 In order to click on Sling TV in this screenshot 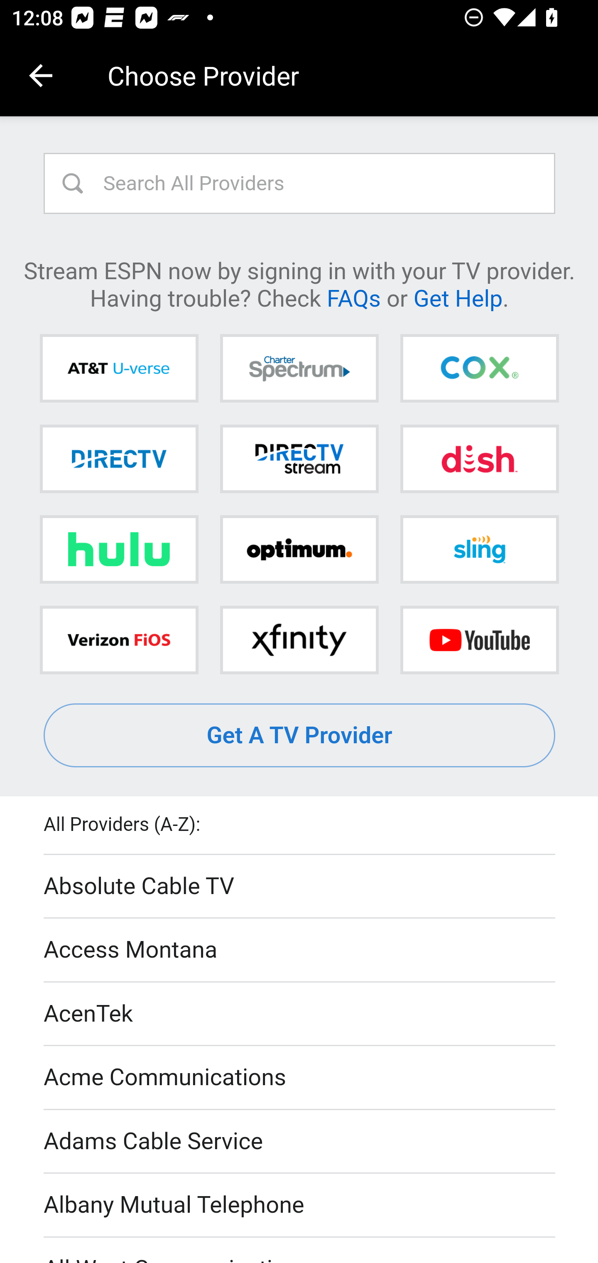, I will do `click(479, 549)`.